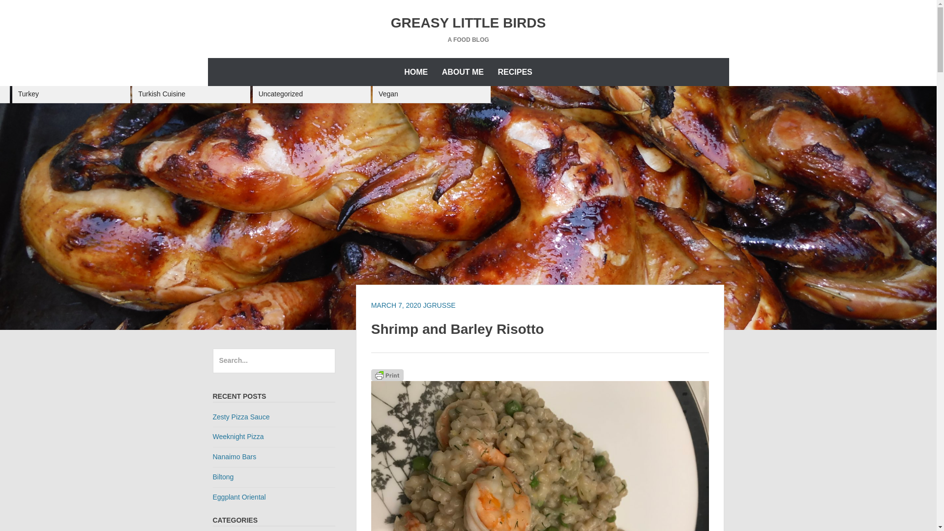 The height and width of the screenshot is (531, 944). Describe the element at coordinates (515, 72) in the screenshot. I see `RECIPES` at that location.